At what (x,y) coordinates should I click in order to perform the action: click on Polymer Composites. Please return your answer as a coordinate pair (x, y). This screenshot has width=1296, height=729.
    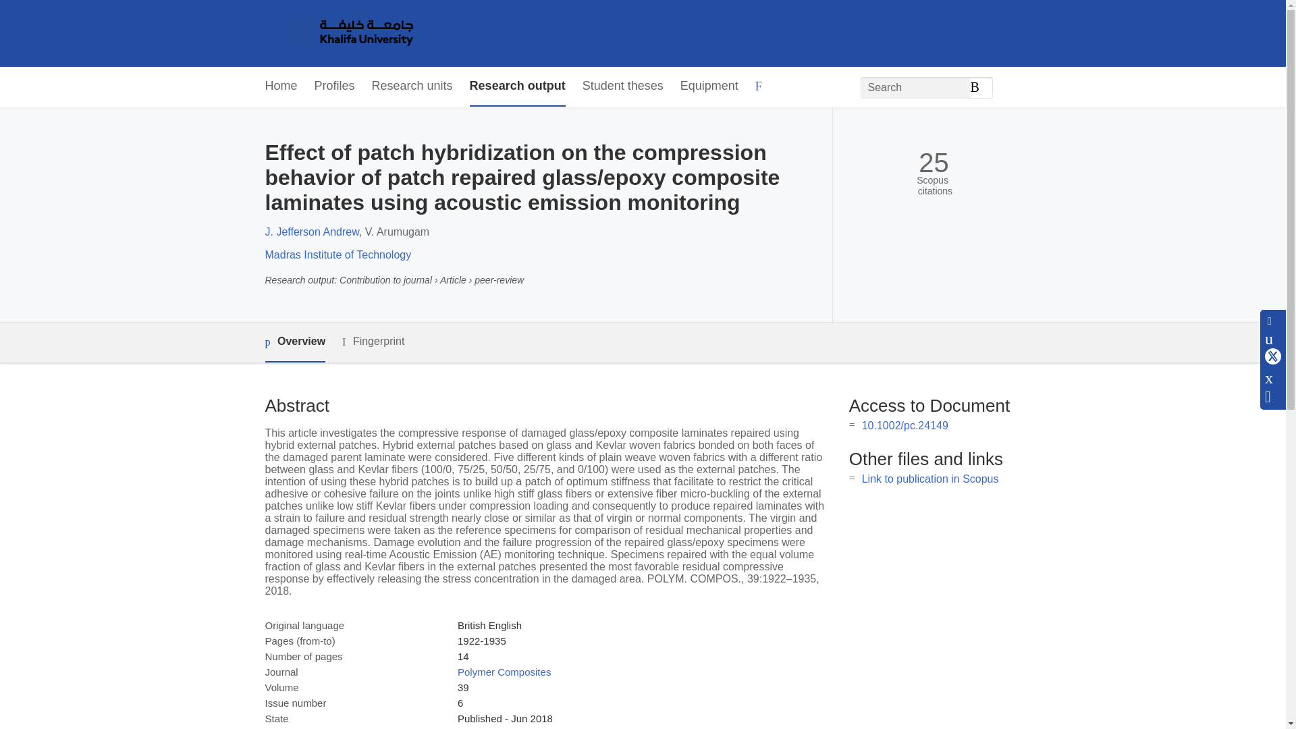
    Looking at the image, I should click on (504, 672).